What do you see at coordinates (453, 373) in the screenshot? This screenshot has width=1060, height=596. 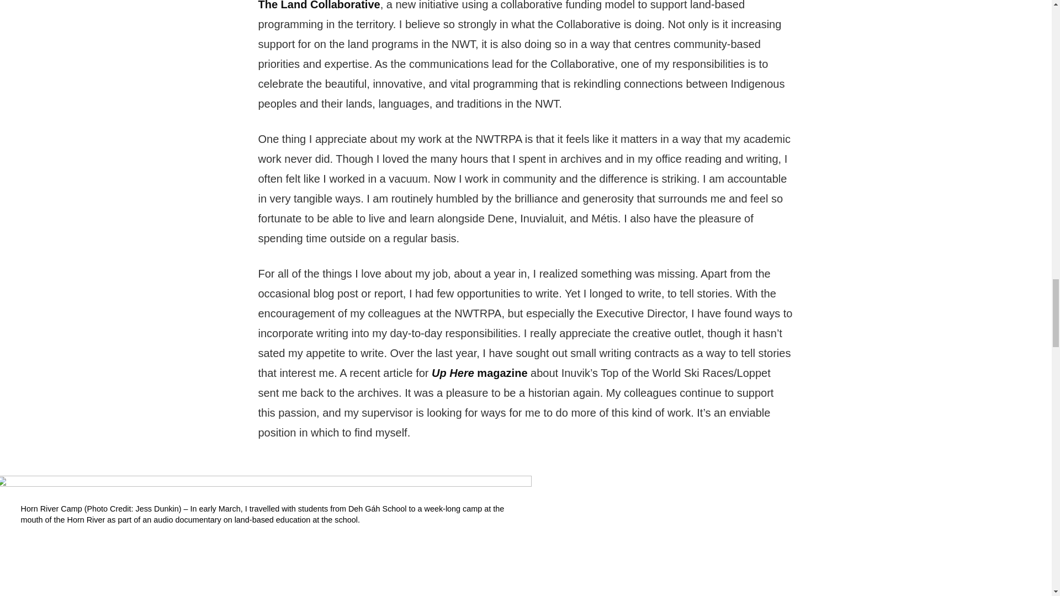 I see `Up Here` at bounding box center [453, 373].